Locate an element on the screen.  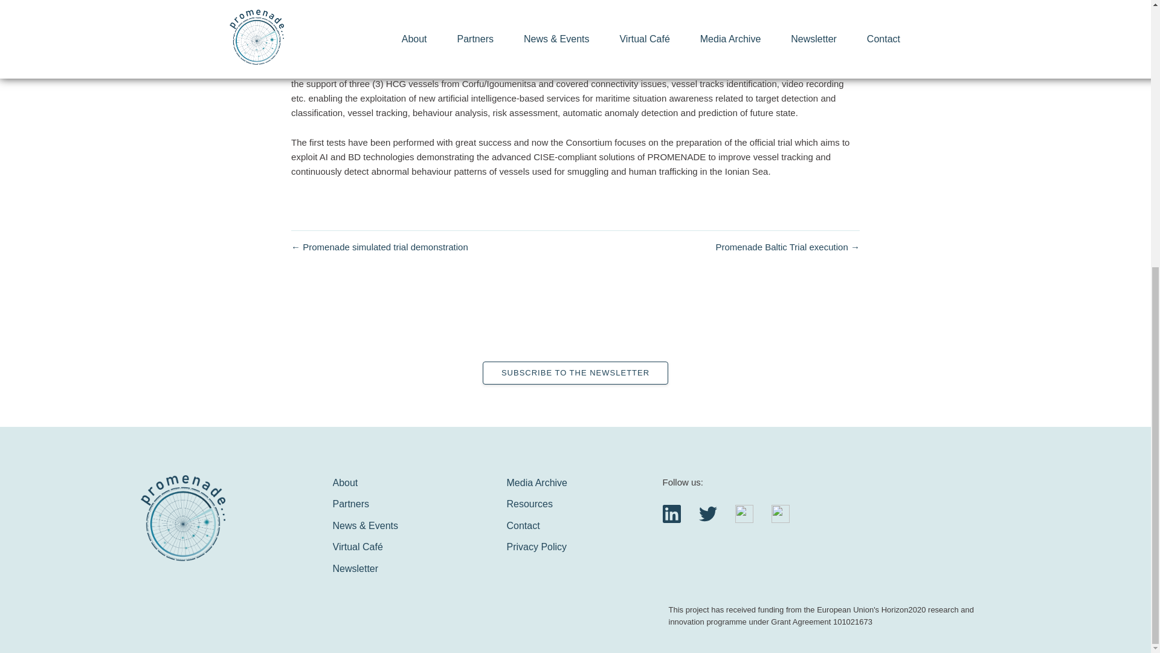
Media Archive is located at coordinates (536, 482).